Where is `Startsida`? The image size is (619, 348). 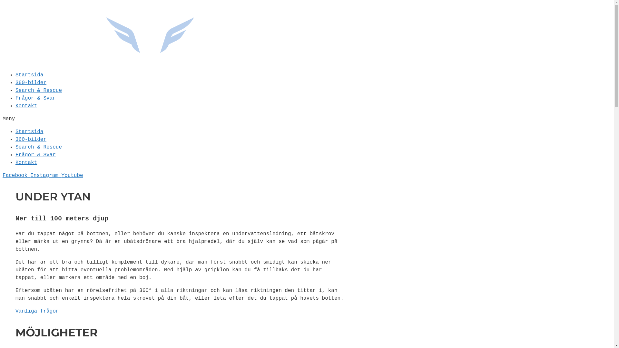 Startsida is located at coordinates (29, 75).